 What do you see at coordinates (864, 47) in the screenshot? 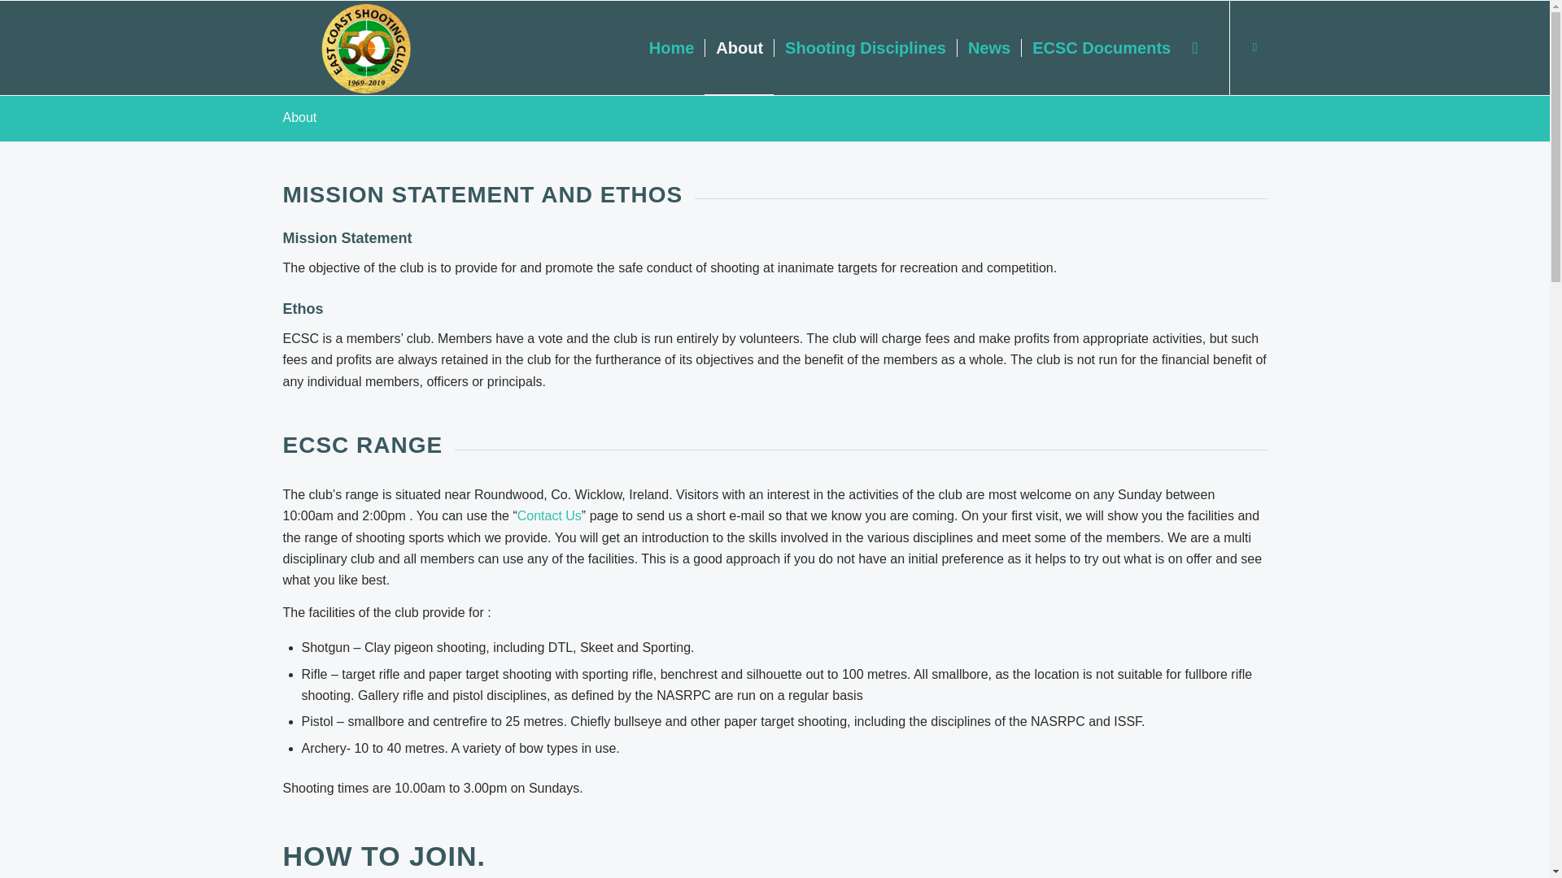
I see `Shooting Disciplines` at bounding box center [864, 47].